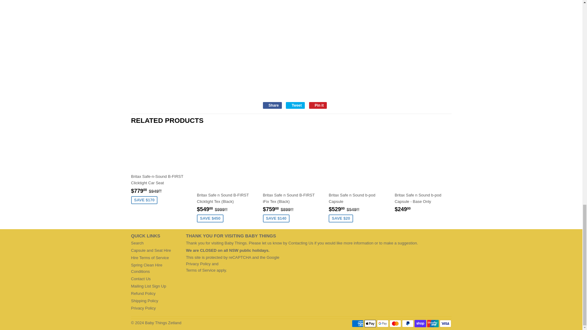 Image resolution: width=587 pixels, height=330 pixels. I want to click on Google Pay, so click(383, 323).